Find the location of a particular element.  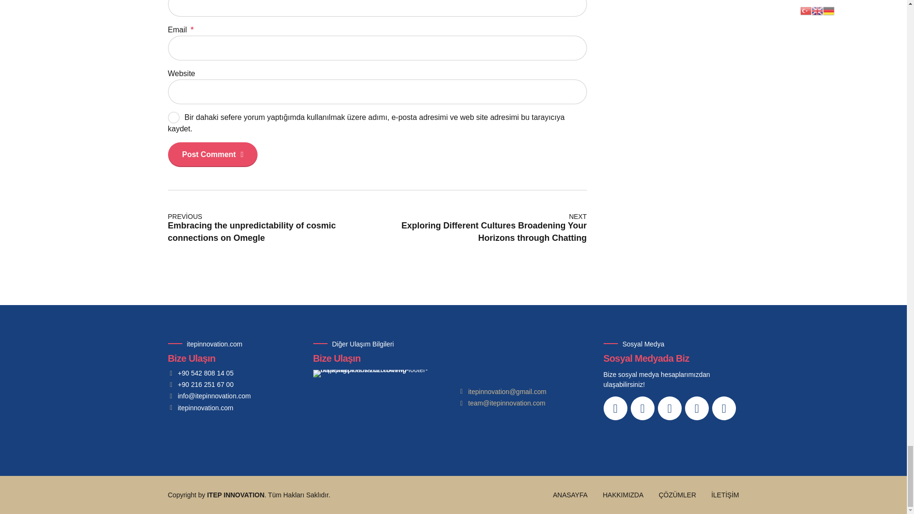

yes is located at coordinates (173, 118).